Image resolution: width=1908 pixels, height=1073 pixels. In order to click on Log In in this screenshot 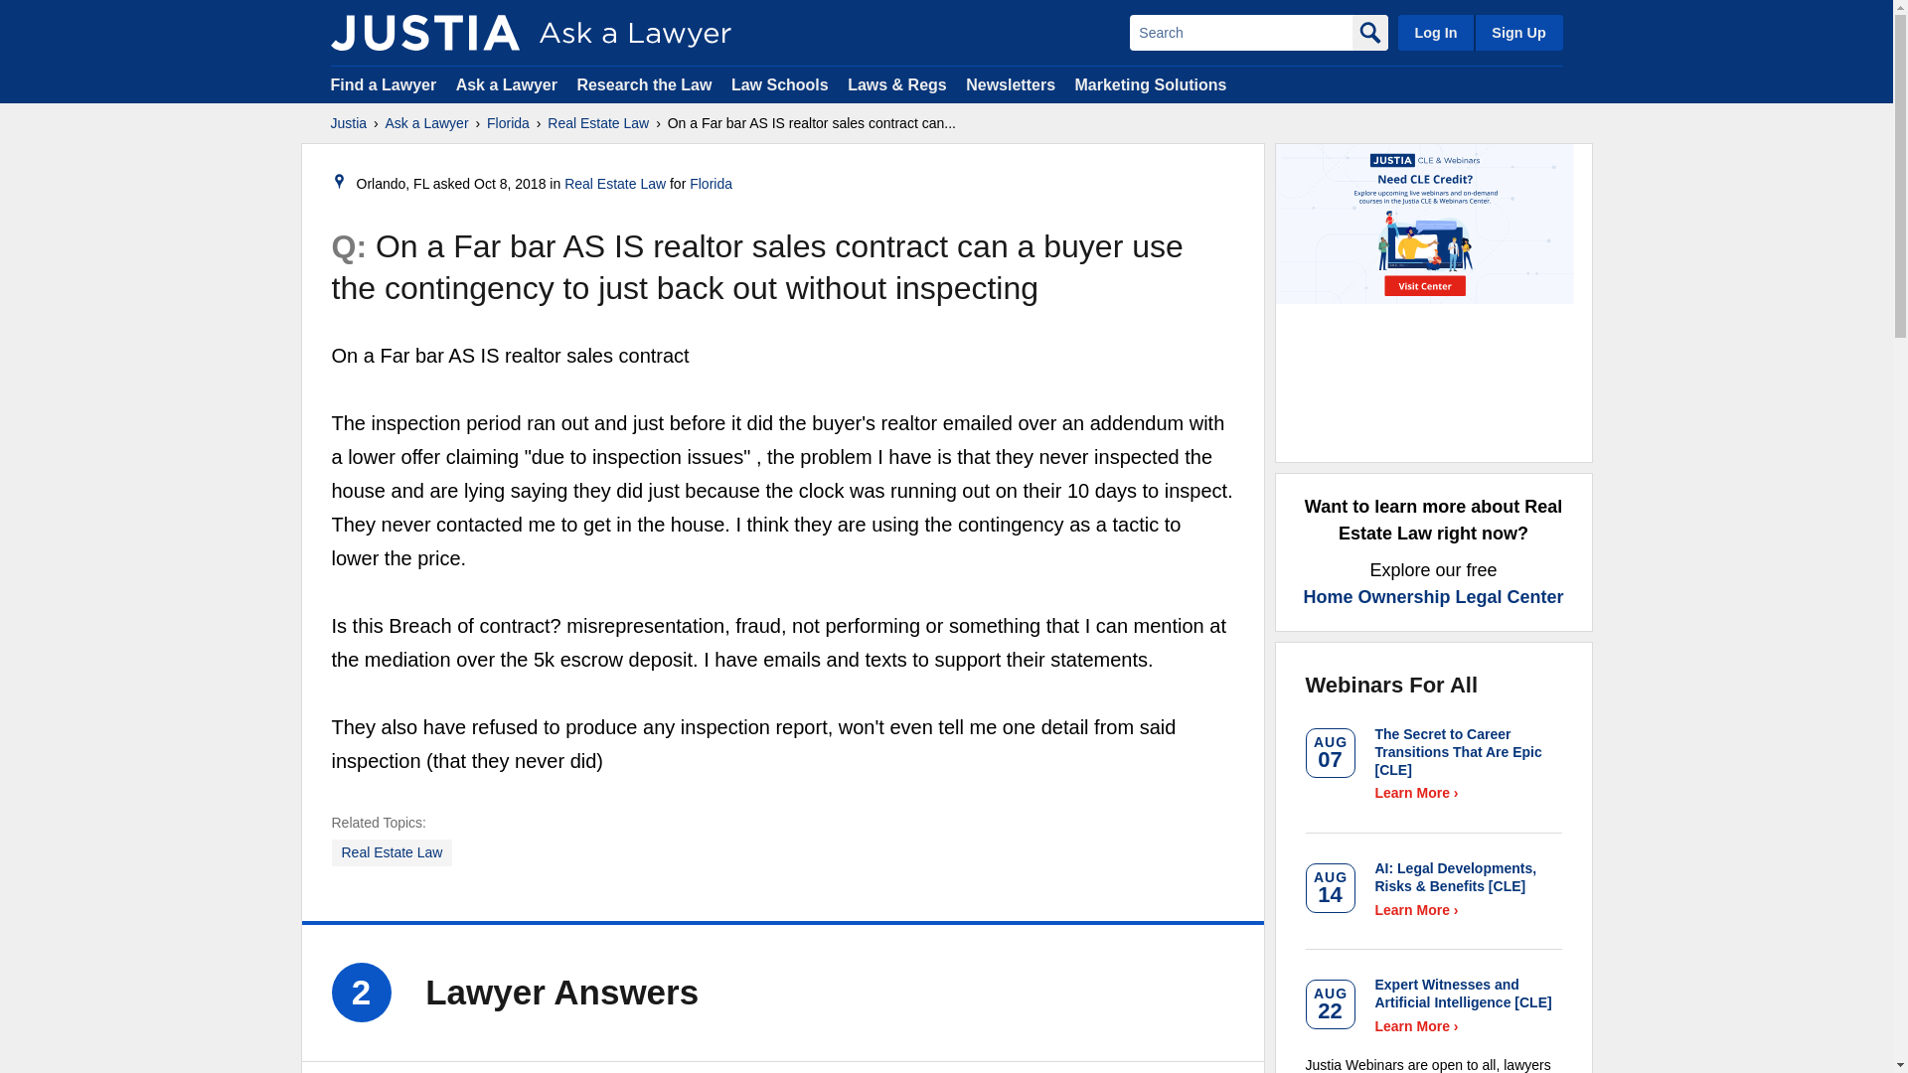, I will do `click(1435, 32)`.